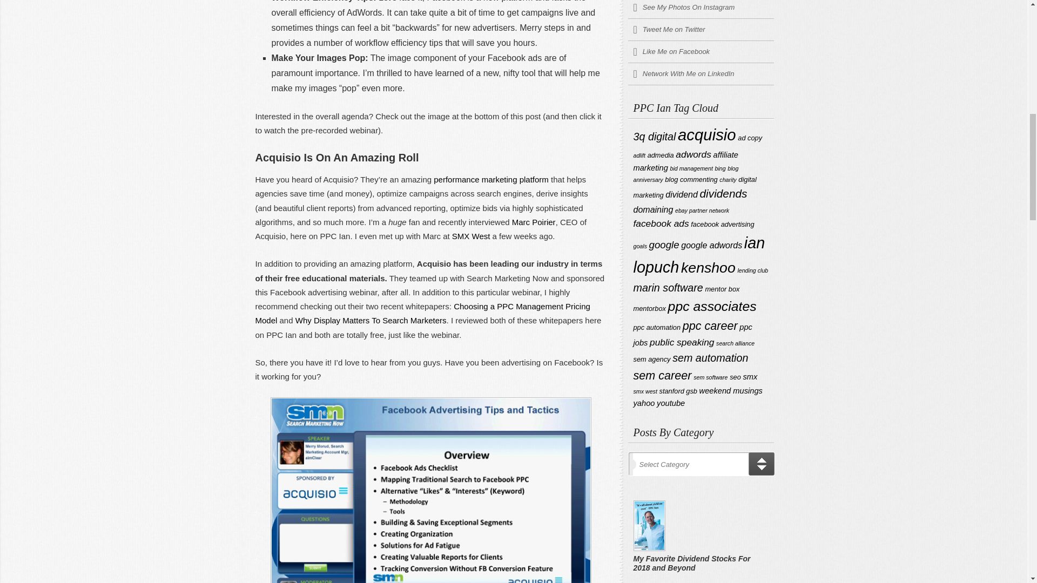  What do you see at coordinates (430, 490) in the screenshot?
I see `Facebook Webinar` at bounding box center [430, 490].